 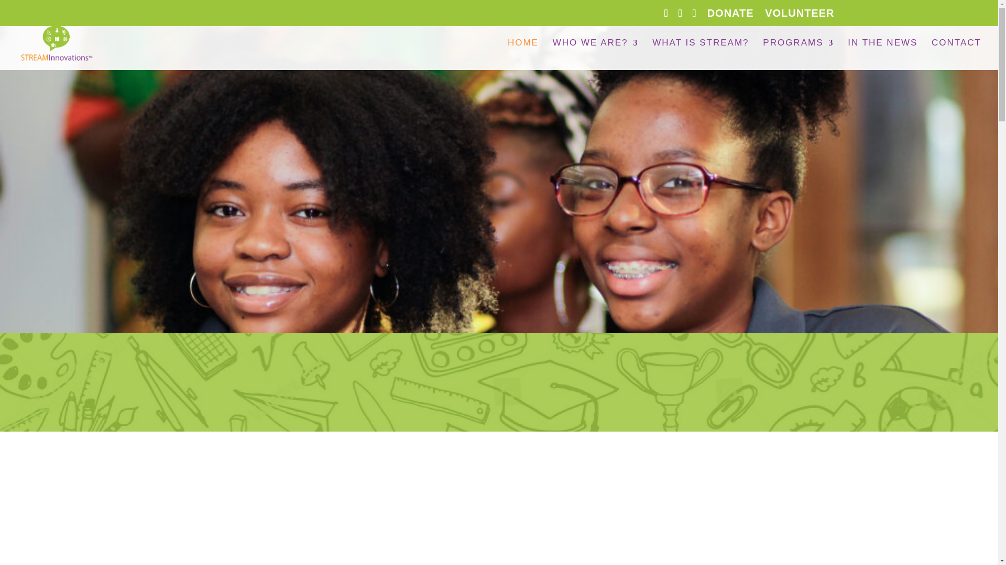 I want to click on IN THE NEWS, so click(x=882, y=54).